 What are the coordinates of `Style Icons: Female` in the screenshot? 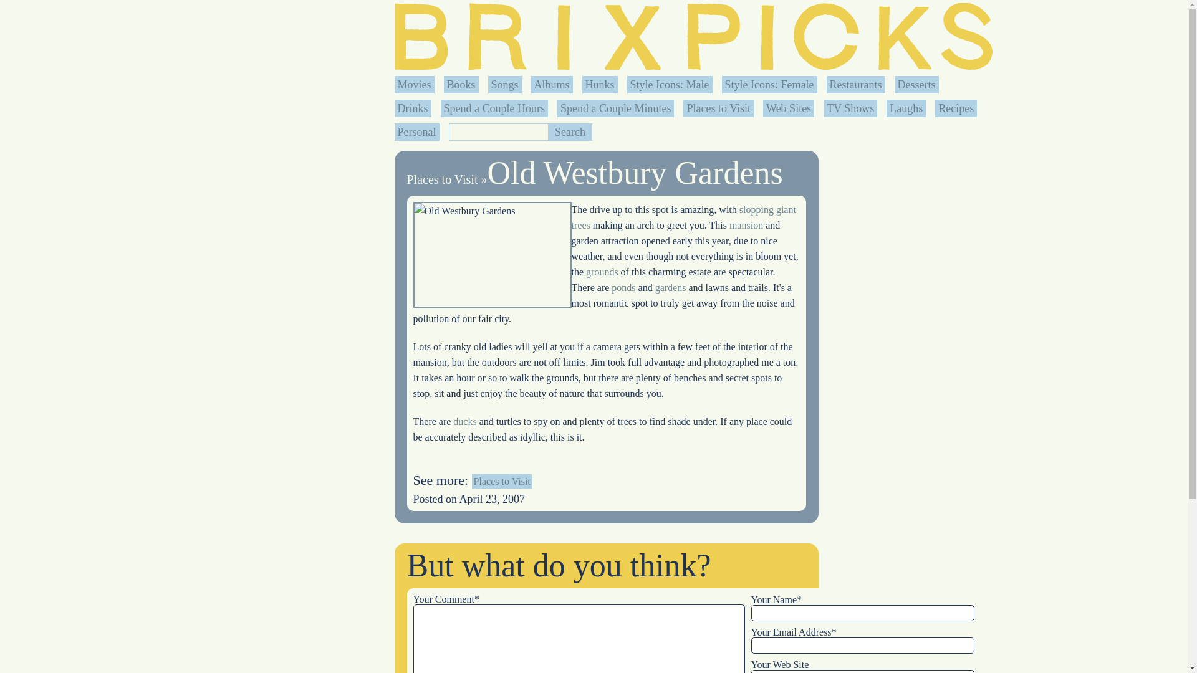 It's located at (769, 85).